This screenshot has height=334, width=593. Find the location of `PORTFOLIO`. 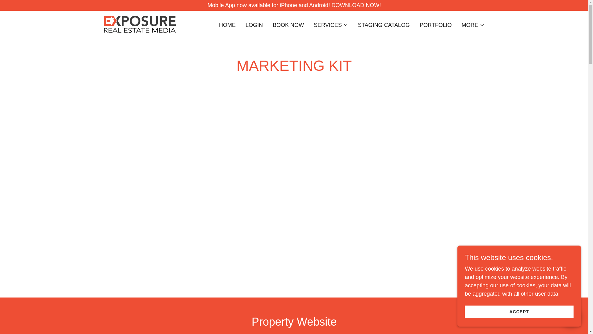

PORTFOLIO is located at coordinates (435, 25).